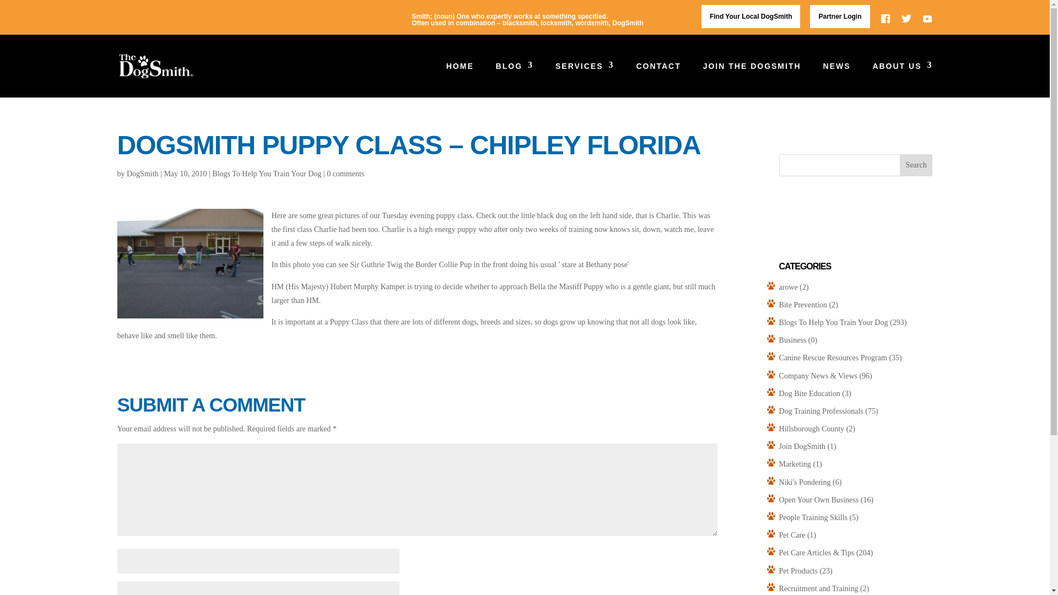 The height and width of the screenshot is (595, 1058). What do you see at coordinates (267, 173) in the screenshot?
I see `Blogs To Help You Train Your Dog` at bounding box center [267, 173].